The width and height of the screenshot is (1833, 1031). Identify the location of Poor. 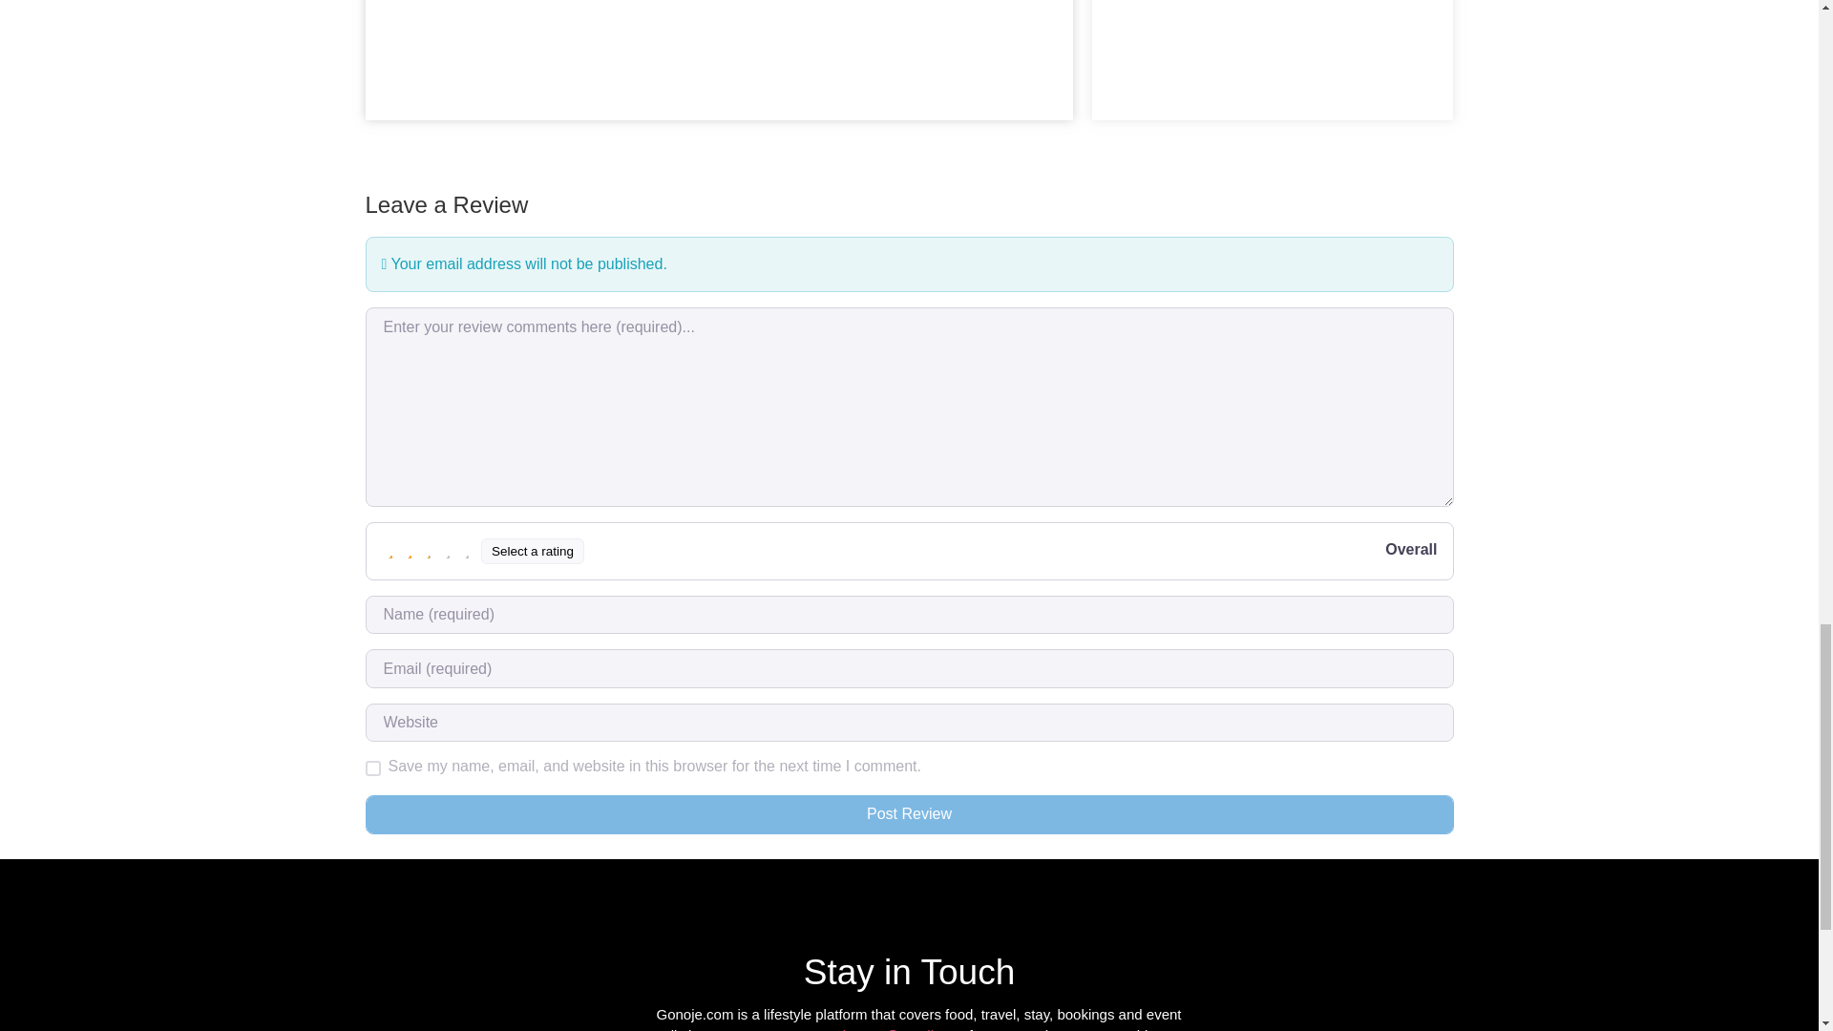
(411, 551).